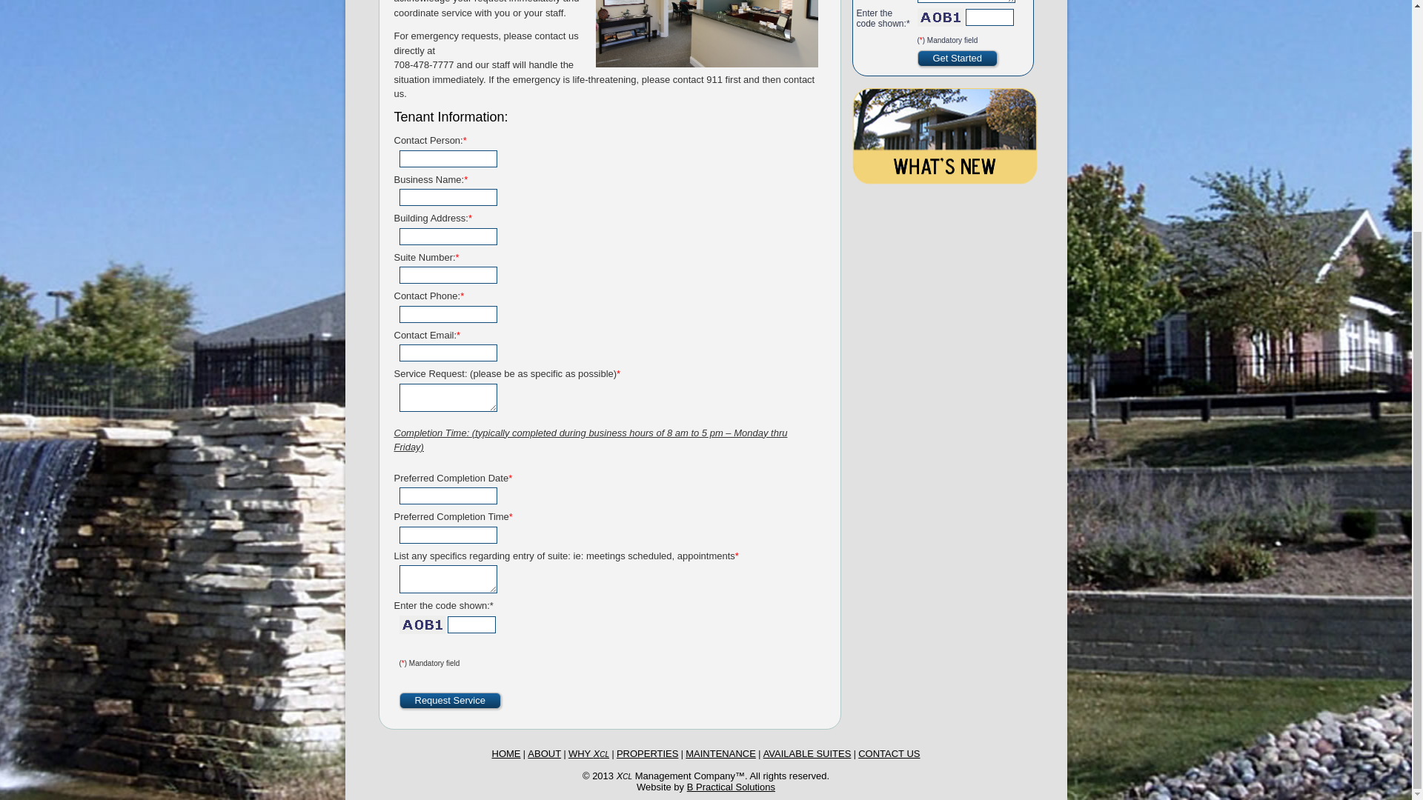 The width and height of the screenshot is (1423, 800). What do you see at coordinates (958, 58) in the screenshot?
I see `Get Started` at bounding box center [958, 58].